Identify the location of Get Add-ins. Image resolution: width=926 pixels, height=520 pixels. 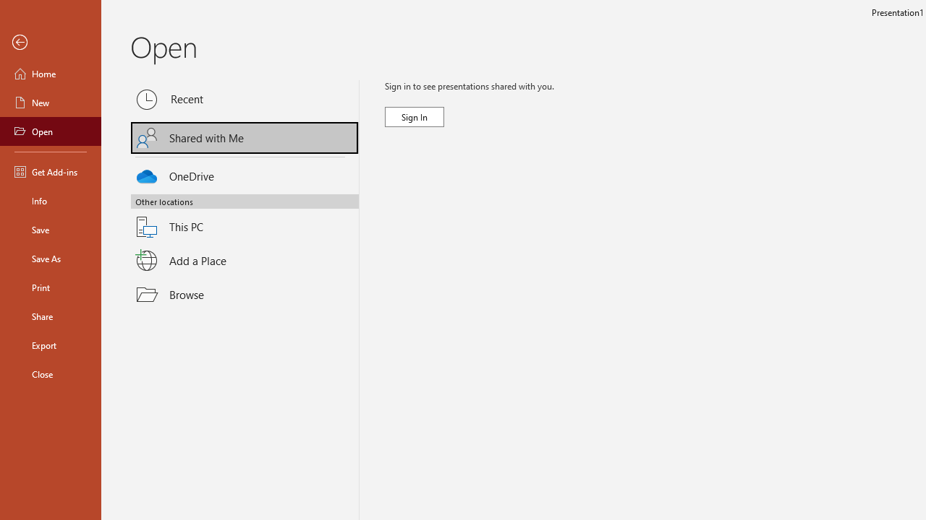
(51, 172).